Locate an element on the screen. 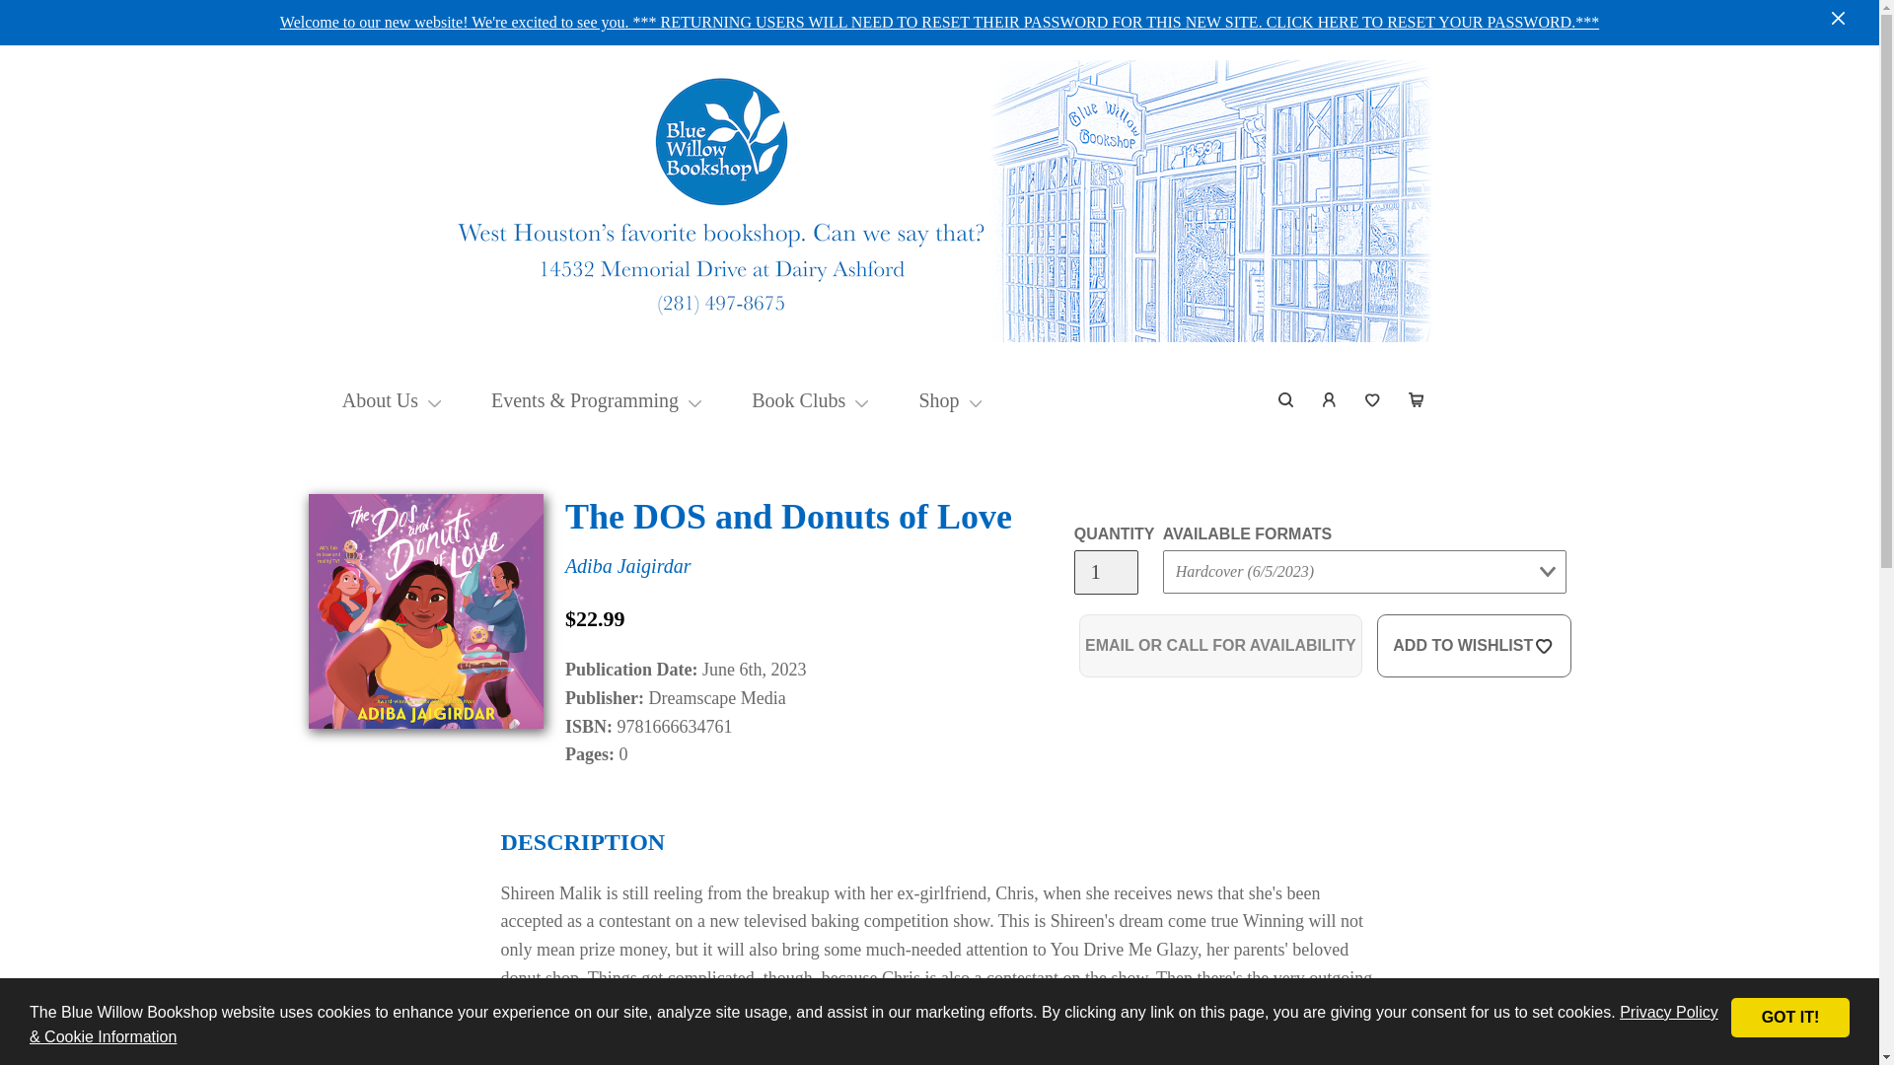  Wishlists is located at coordinates (1373, 400).